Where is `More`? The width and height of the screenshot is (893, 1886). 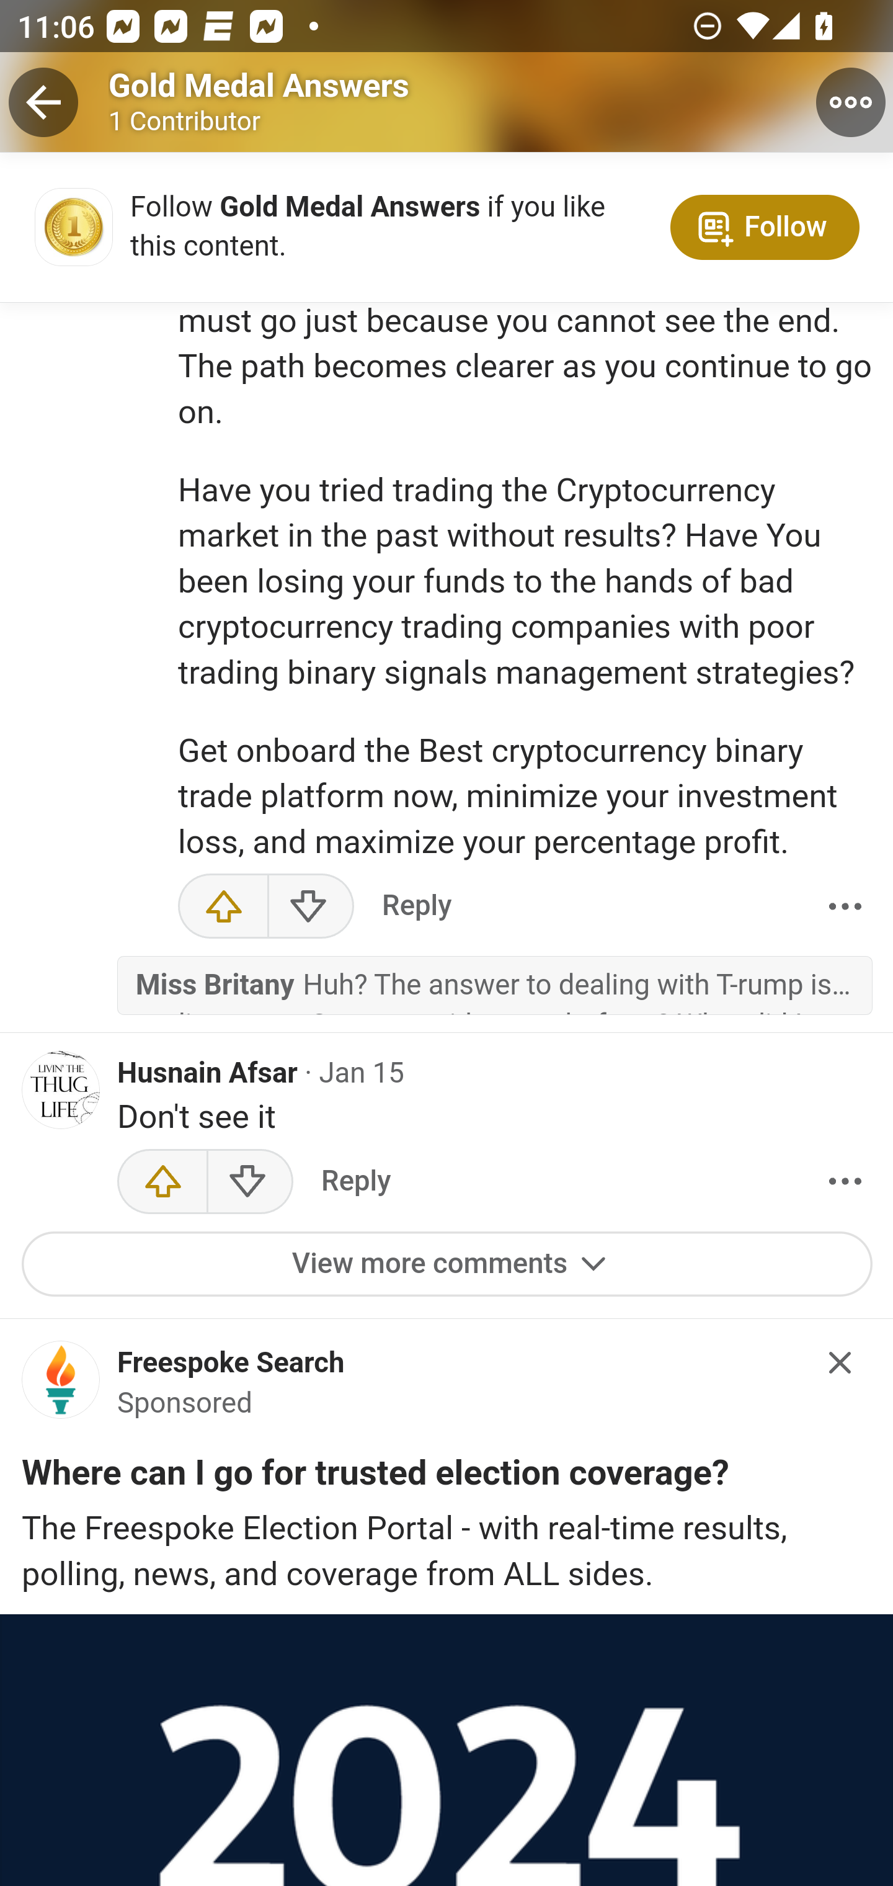 More is located at coordinates (845, 909).